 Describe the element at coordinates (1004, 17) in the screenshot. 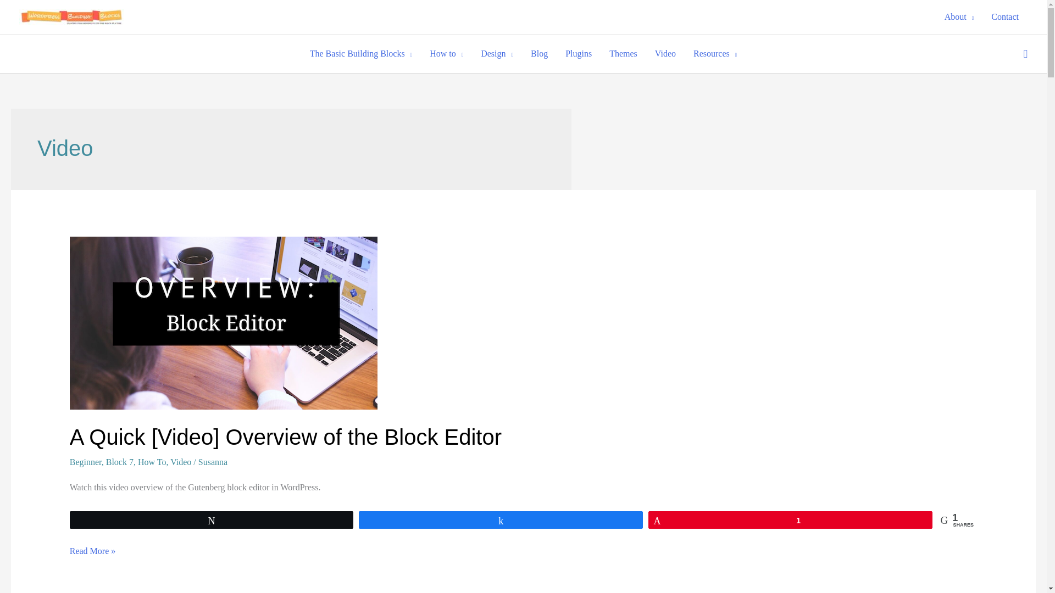

I see `Contact` at that location.